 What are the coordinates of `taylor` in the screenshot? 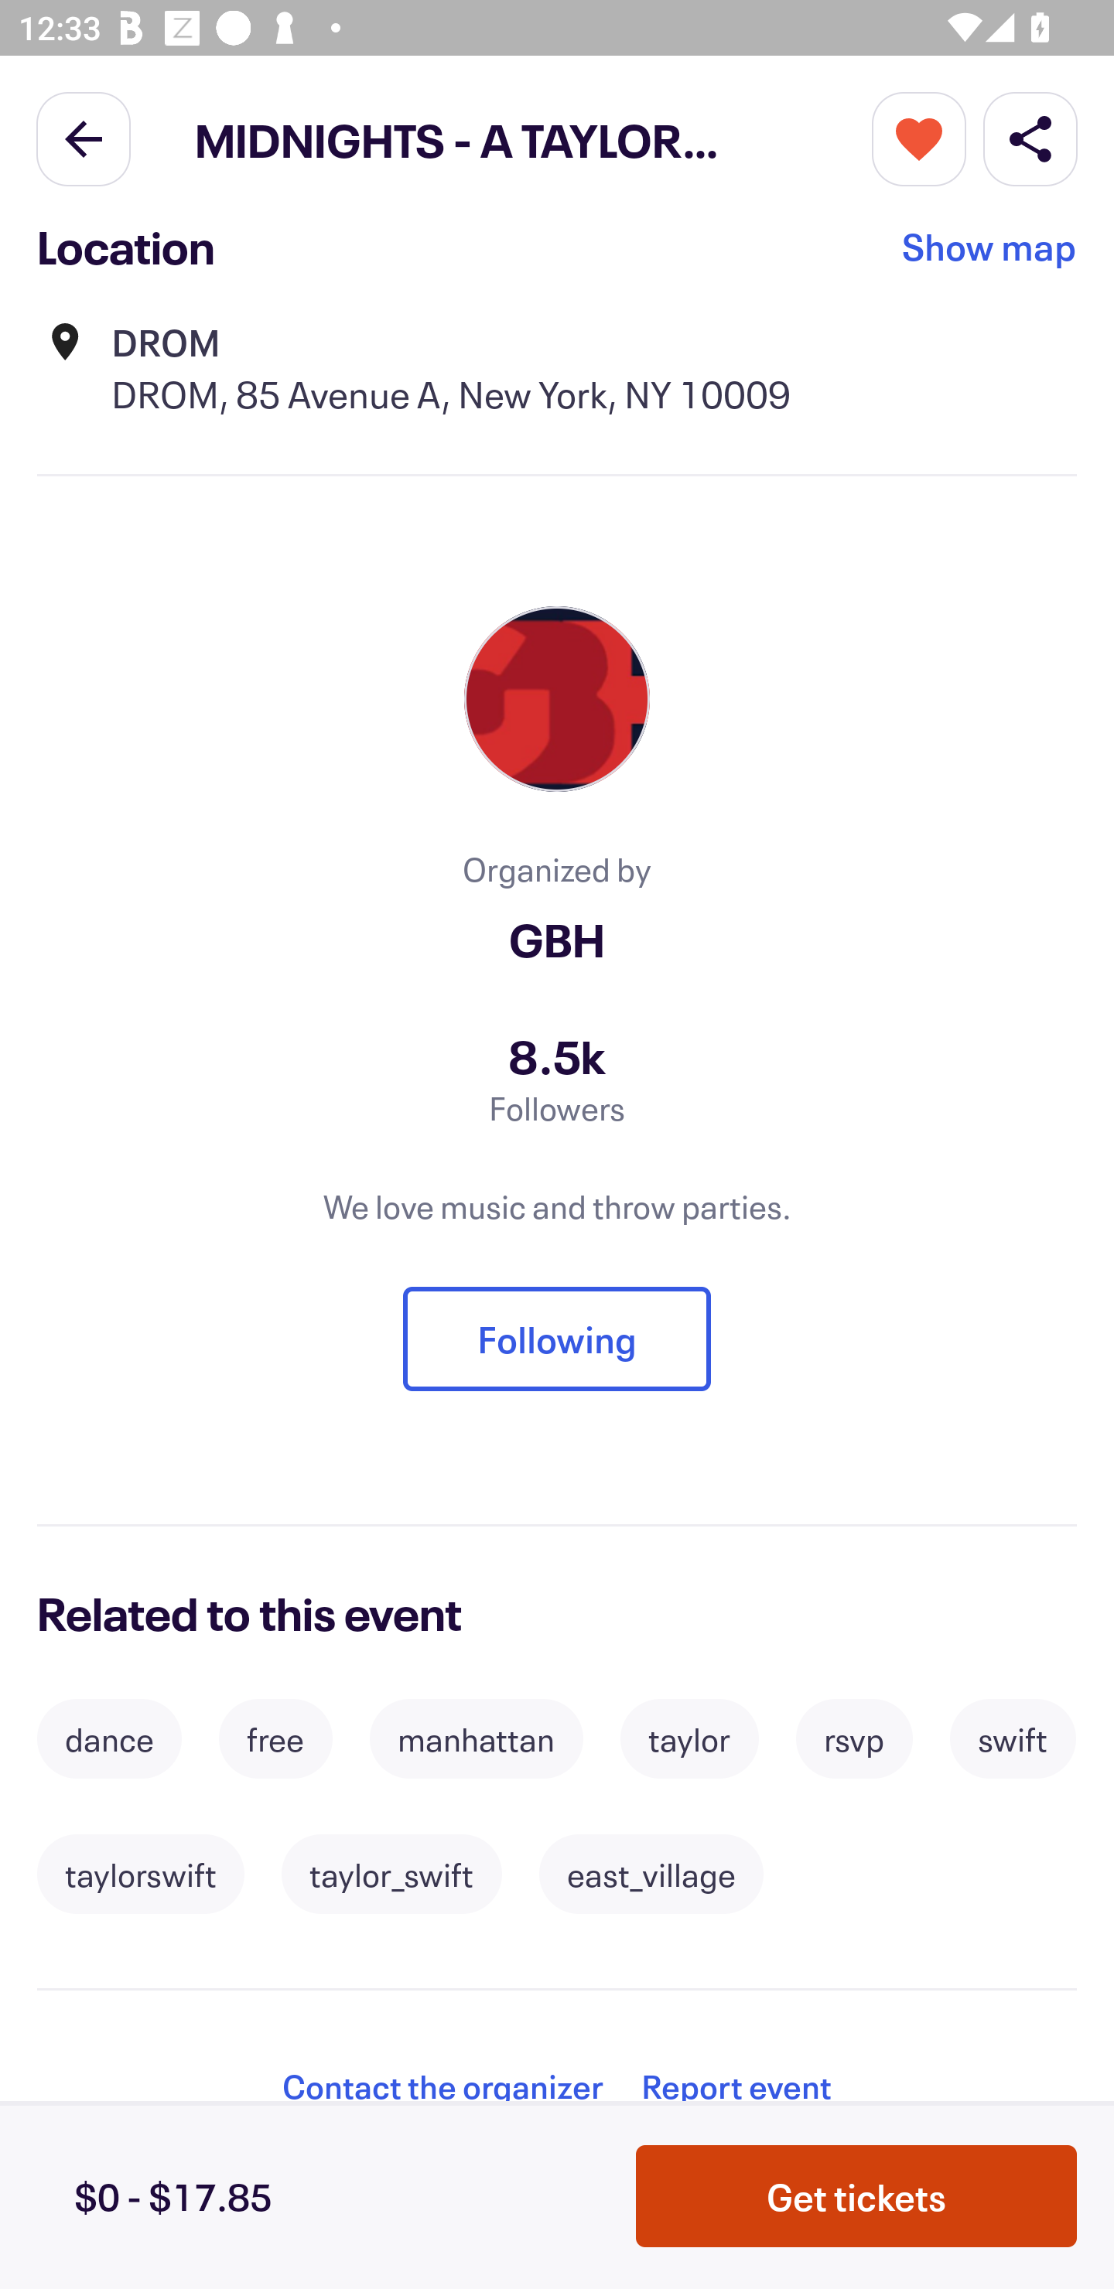 It's located at (689, 1738).